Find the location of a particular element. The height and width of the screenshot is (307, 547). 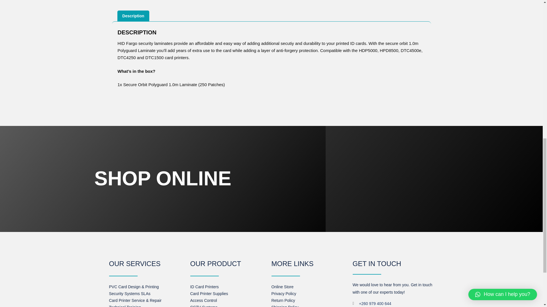

Description is located at coordinates (133, 16).